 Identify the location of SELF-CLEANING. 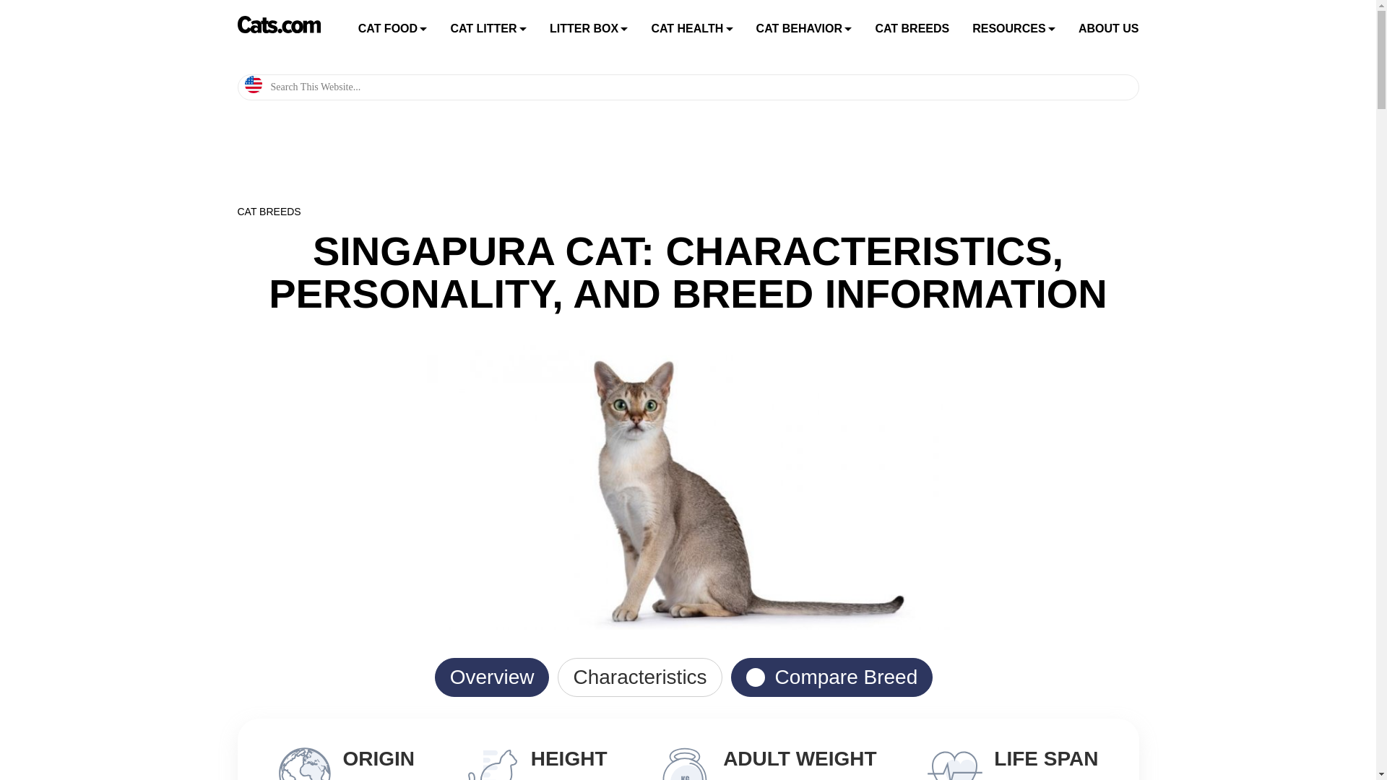
(615, 87).